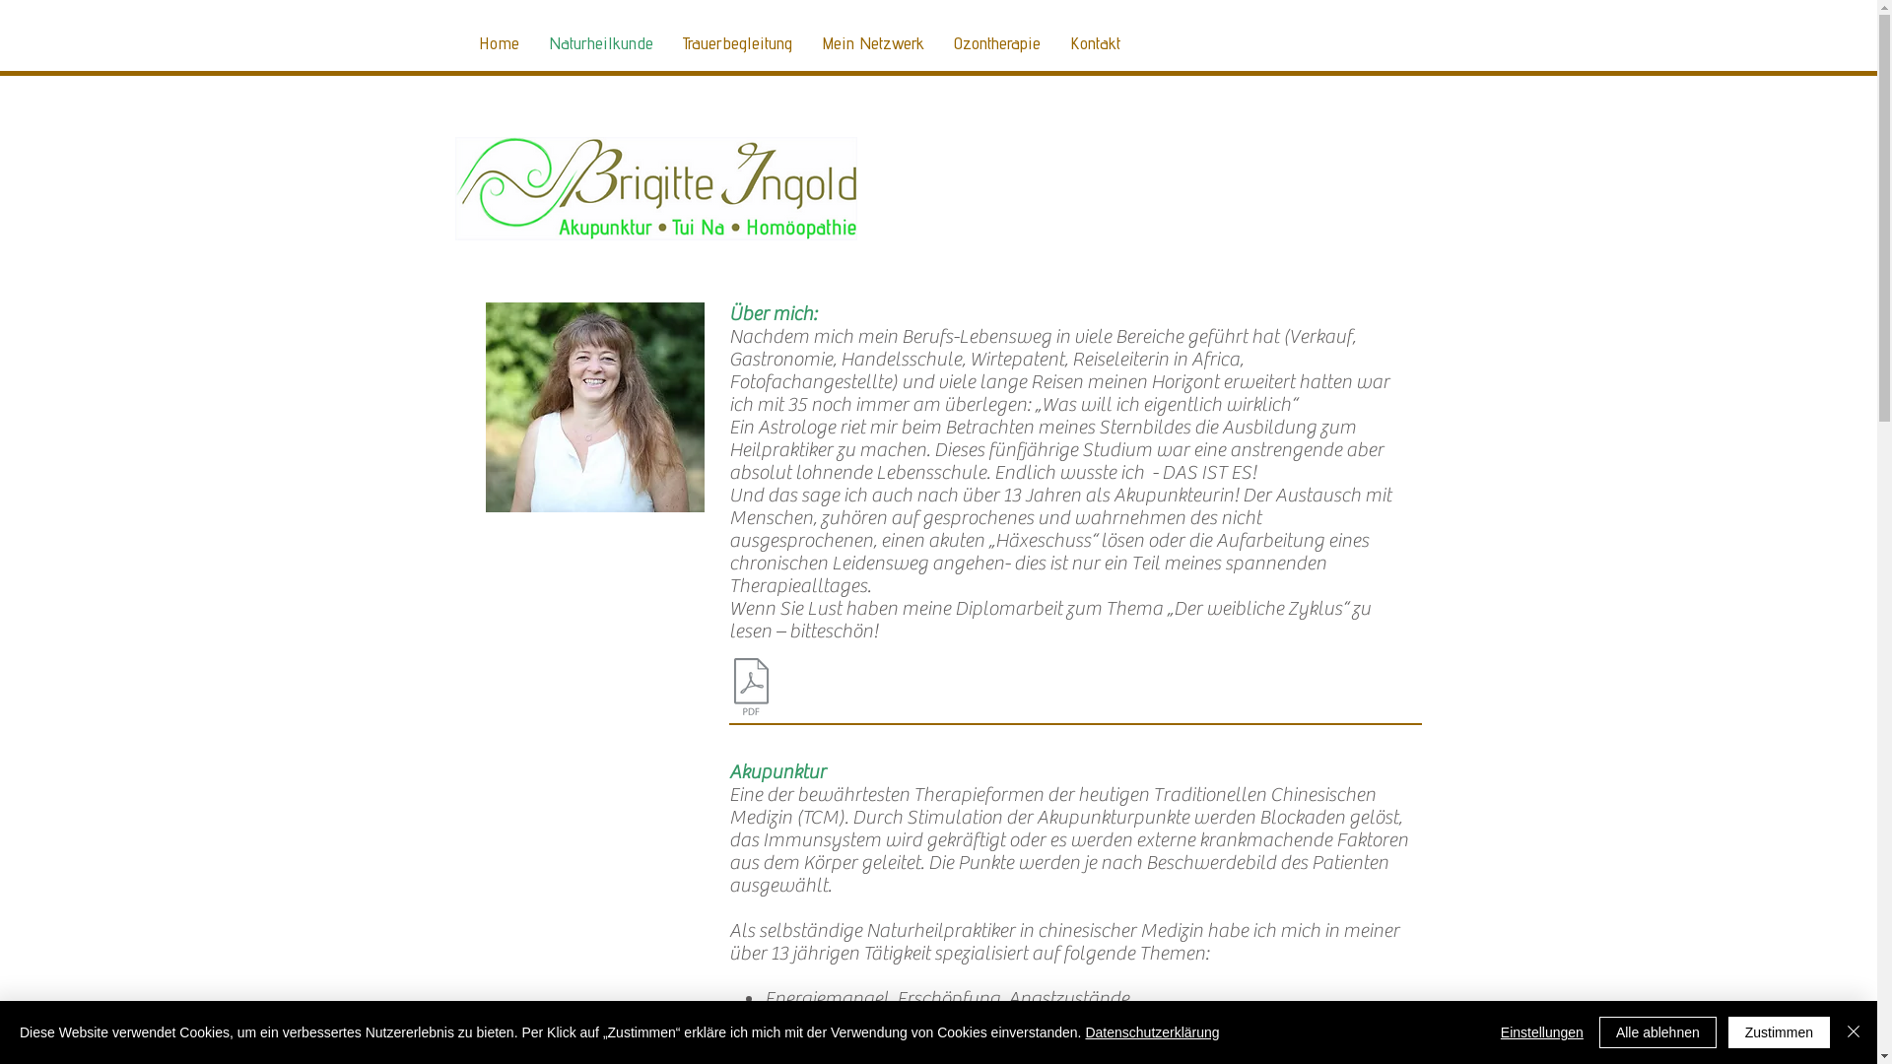 Image resolution: width=1892 pixels, height=1064 pixels. Describe the element at coordinates (737, 43) in the screenshot. I see `Trauerbegleitung` at that location.